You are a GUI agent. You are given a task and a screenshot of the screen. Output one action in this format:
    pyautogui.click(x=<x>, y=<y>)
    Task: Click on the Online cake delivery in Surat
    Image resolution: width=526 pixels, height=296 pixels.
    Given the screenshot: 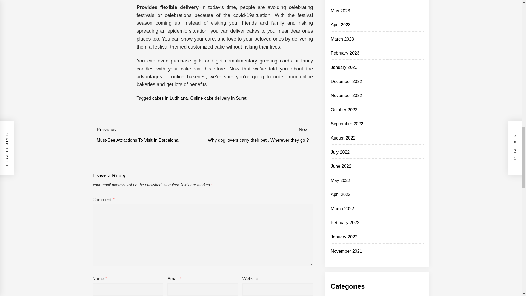 What is the action you would take?
    pyautogui.click(x=219, y=98)
    